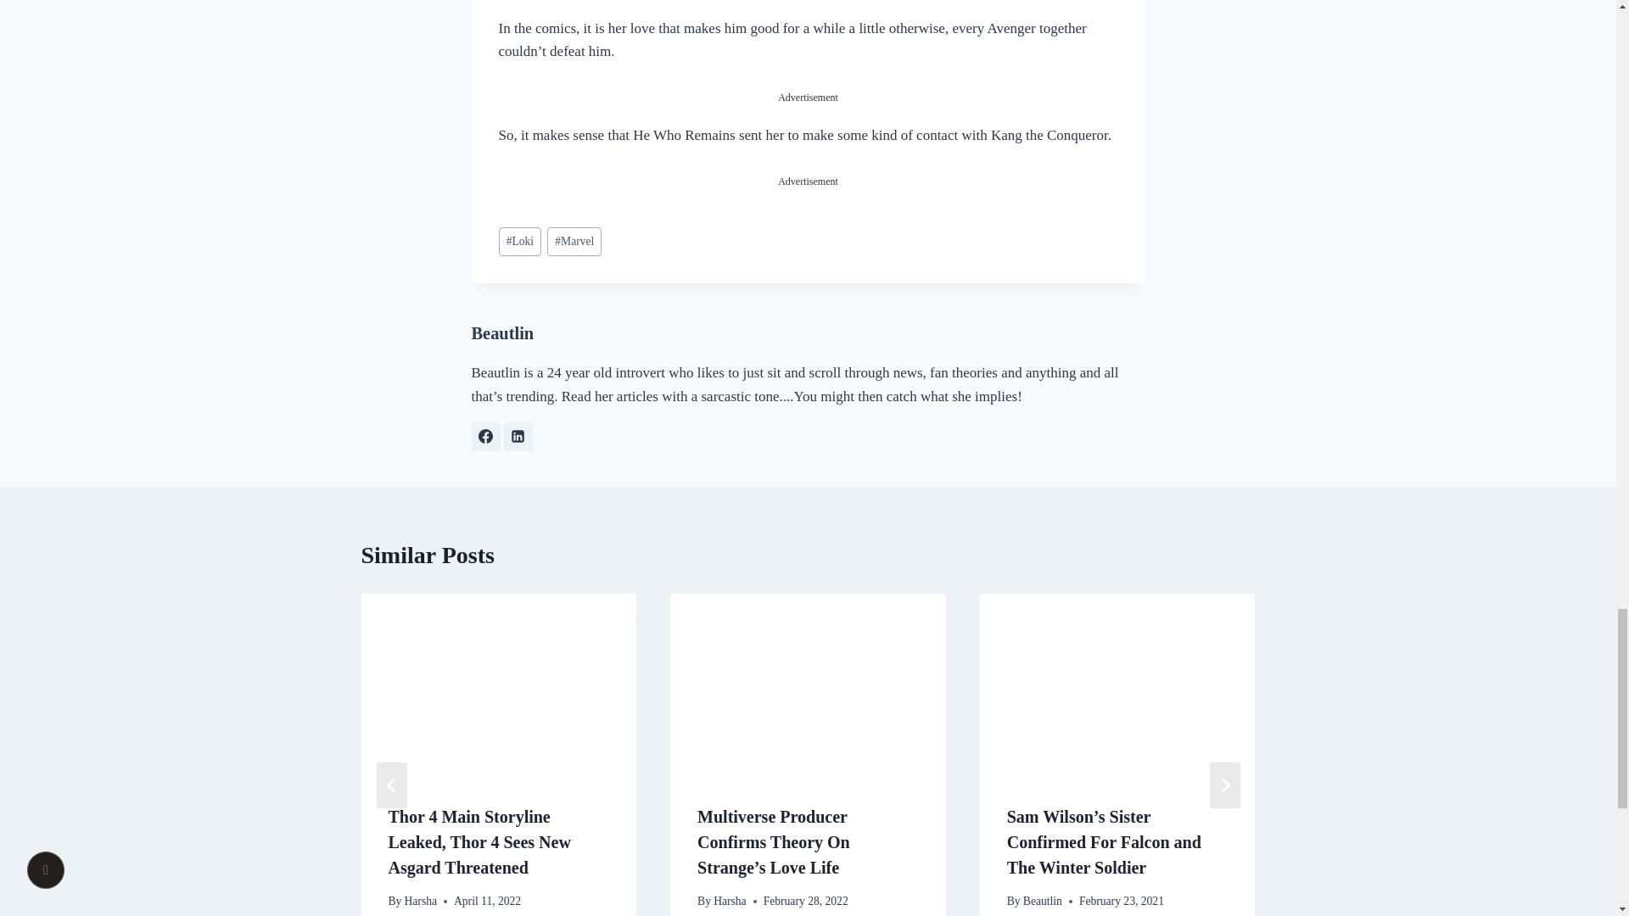 The width and height of the screenshot is (1629, 916). What do you see at coordinates (502, 332) in the screenshot?
I see `Posts by Beautlin` at bounding box center [502, 332].